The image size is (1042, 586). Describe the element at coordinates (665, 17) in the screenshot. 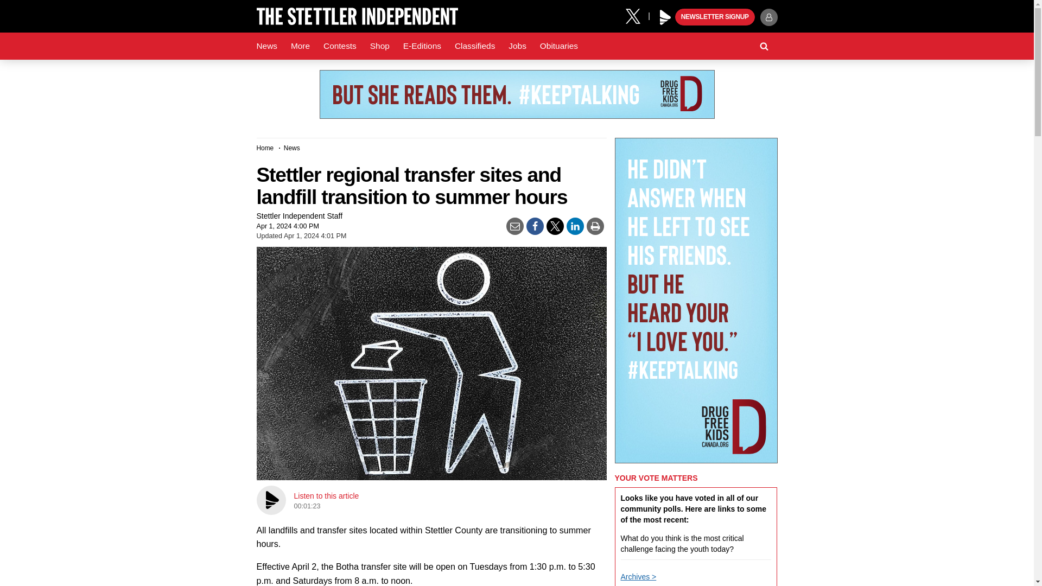

I see `Black Press Media` at that location.